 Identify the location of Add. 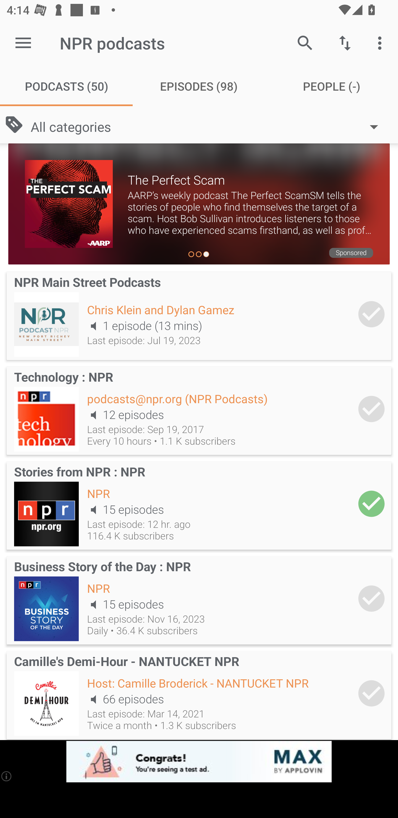
(371, 409).